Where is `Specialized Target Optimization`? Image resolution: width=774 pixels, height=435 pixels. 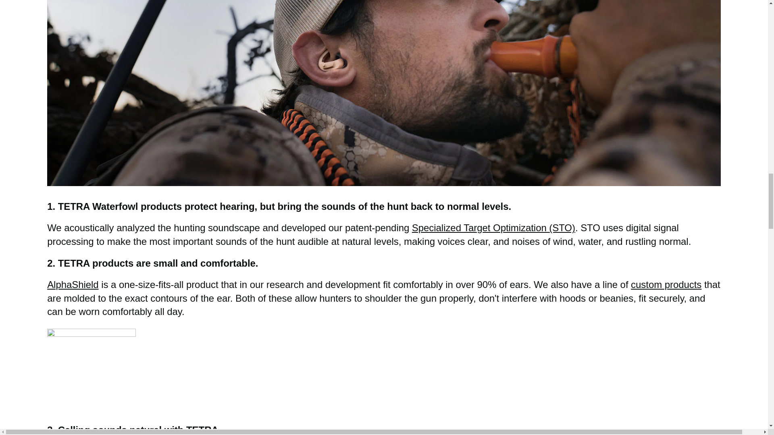
Specialized Target Optimization is located at coordinates (493, 227).